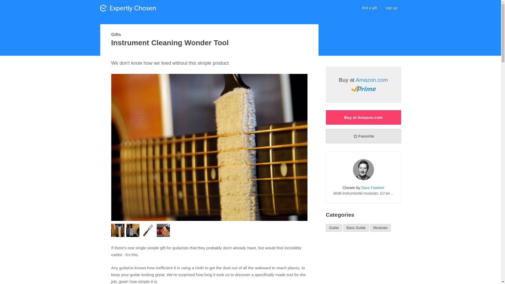 The width and height of the screenshot is (505, 284). Describe the element at coordinates (363, 136) in the screenshot. I see `Shortlist gift` at that location.